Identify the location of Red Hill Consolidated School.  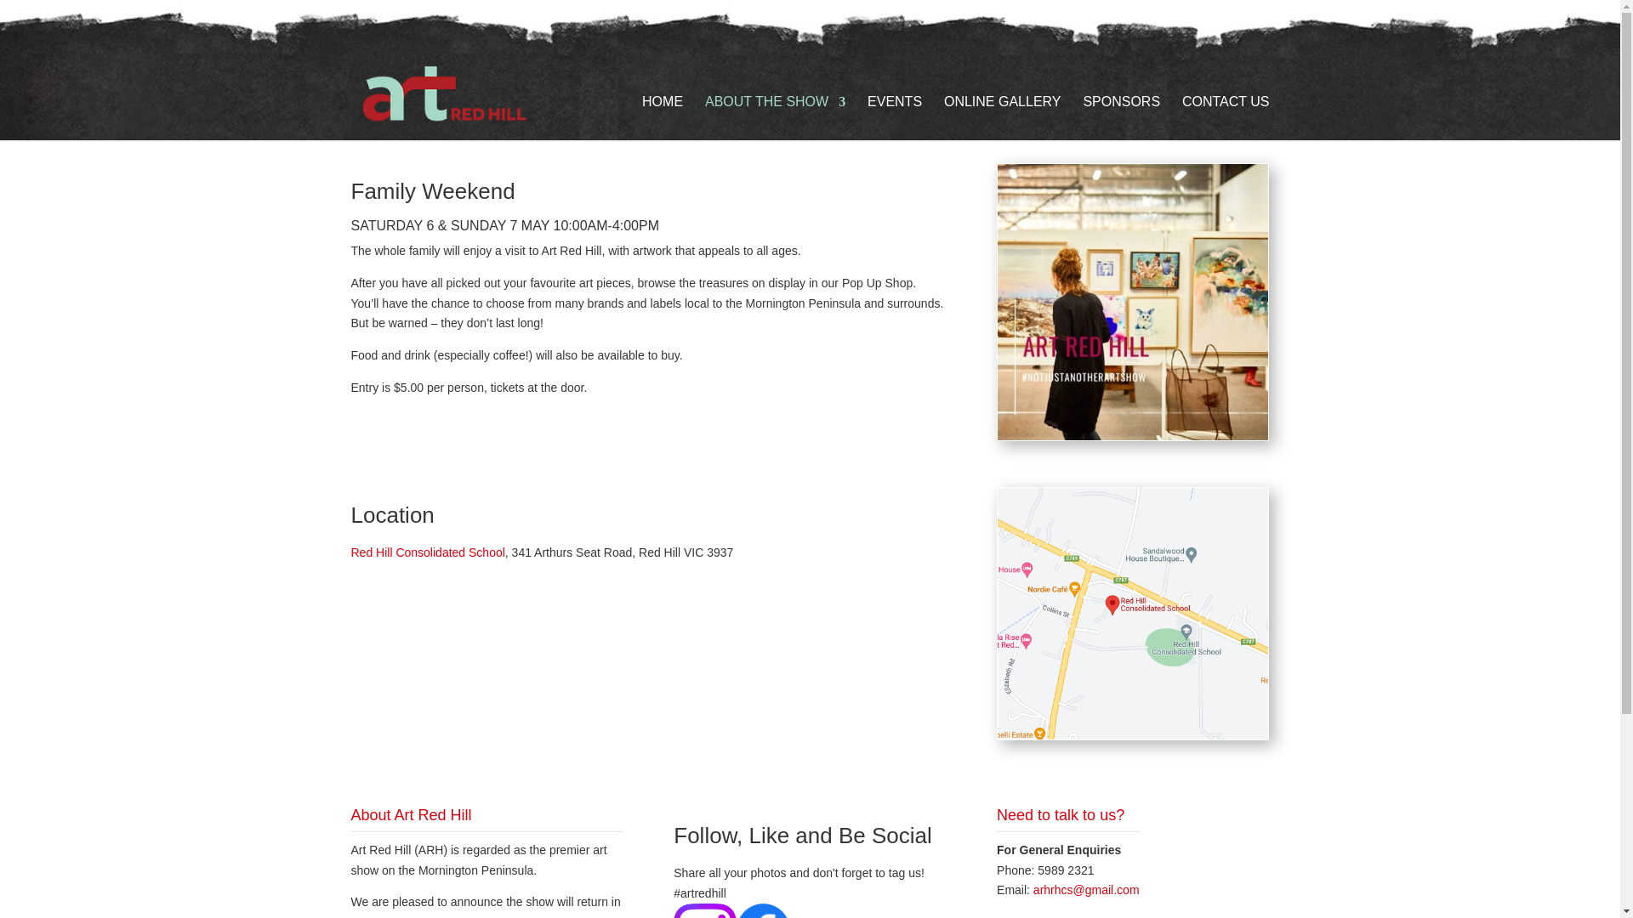
(427, 552).